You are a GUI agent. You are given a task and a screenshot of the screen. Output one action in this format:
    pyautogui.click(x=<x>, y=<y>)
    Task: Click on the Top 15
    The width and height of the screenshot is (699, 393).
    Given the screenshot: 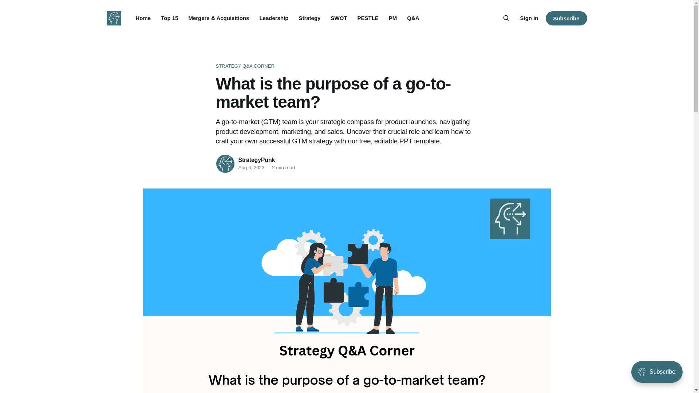 What is the action you would take?
    pyautogui.click(x=169, y=18)
    